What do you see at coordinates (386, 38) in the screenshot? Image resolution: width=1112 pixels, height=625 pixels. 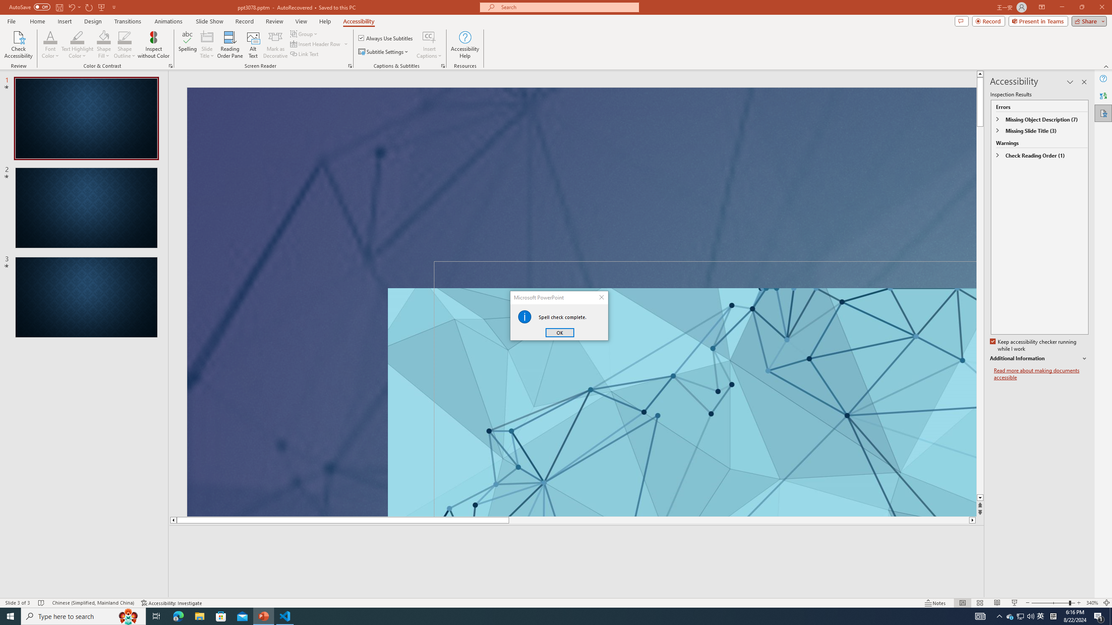 I see `Always Use Subtitles` at bounding box center [386, 38].